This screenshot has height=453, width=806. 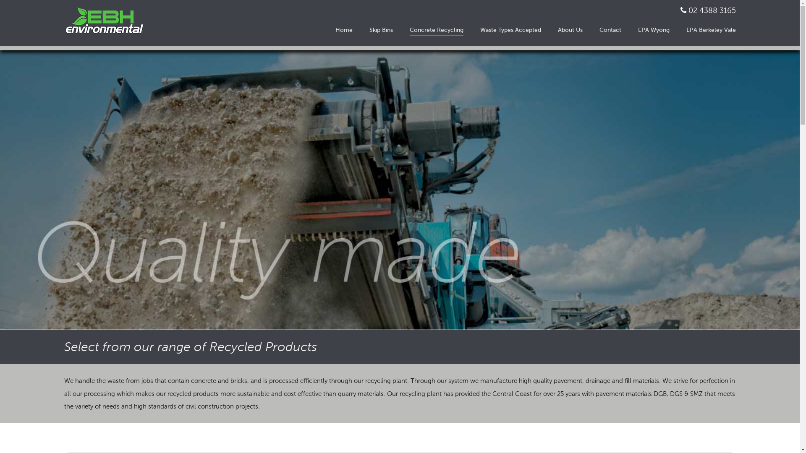 I want to click on EPA Wyong, so click(x=654, y=30).